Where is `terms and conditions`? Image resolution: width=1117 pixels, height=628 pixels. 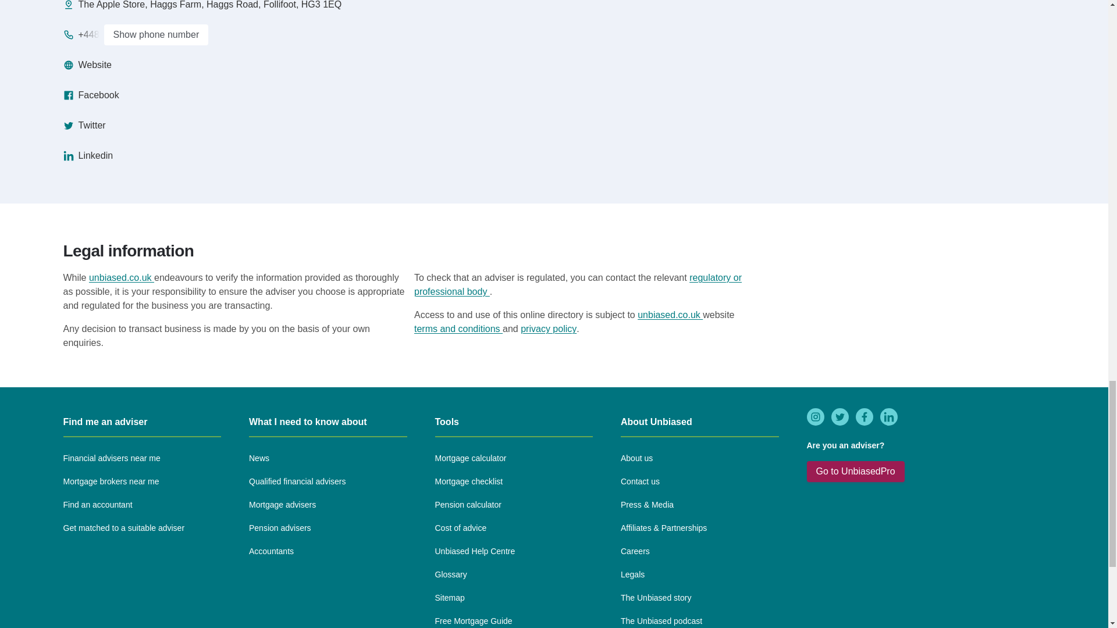 terms and conditions is located at coordinates (458, 329).